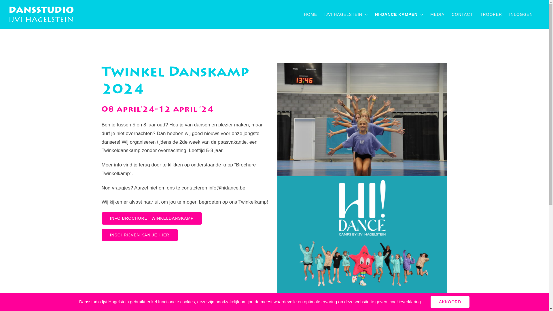 This screenshot has height=311, width=553. I want to click on IJVI HAGELSTEIN, so click(346, 14).